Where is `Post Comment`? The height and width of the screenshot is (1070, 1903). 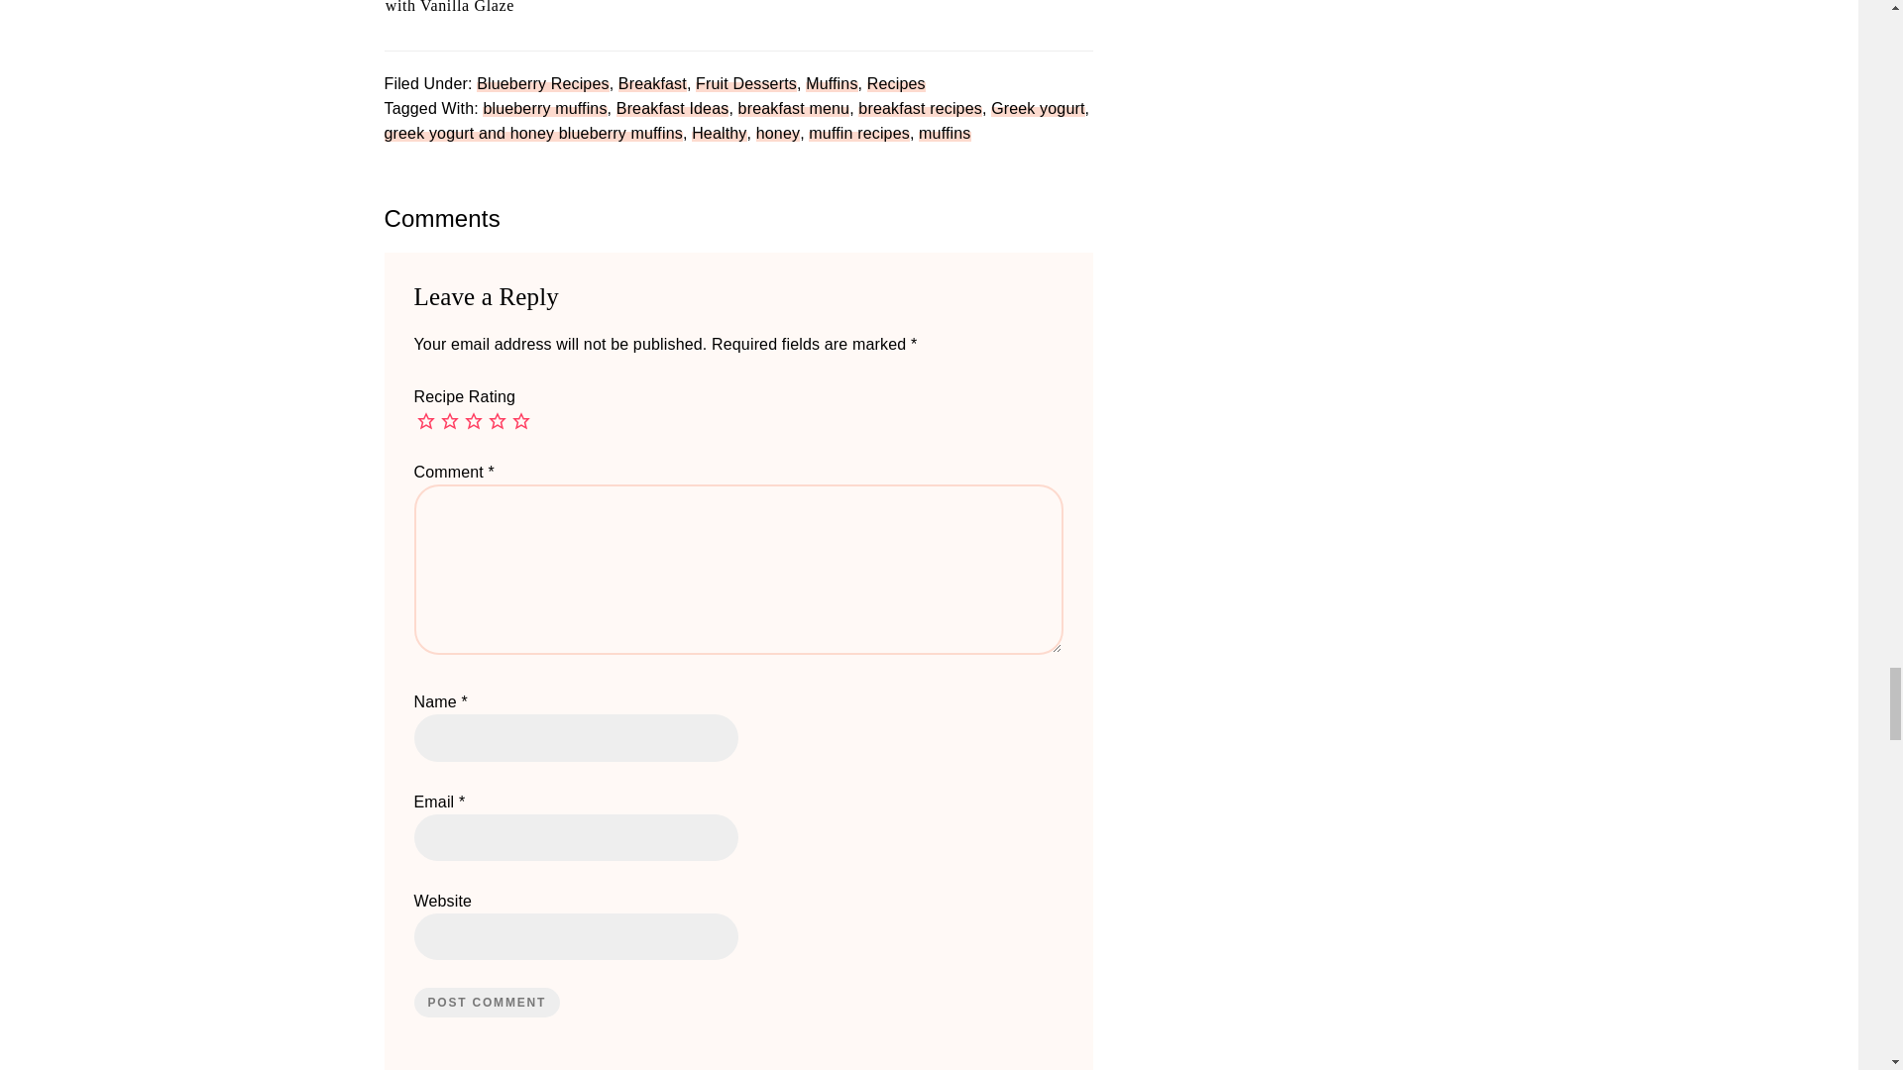 Post Comment is located at coordinates (488, 1003).